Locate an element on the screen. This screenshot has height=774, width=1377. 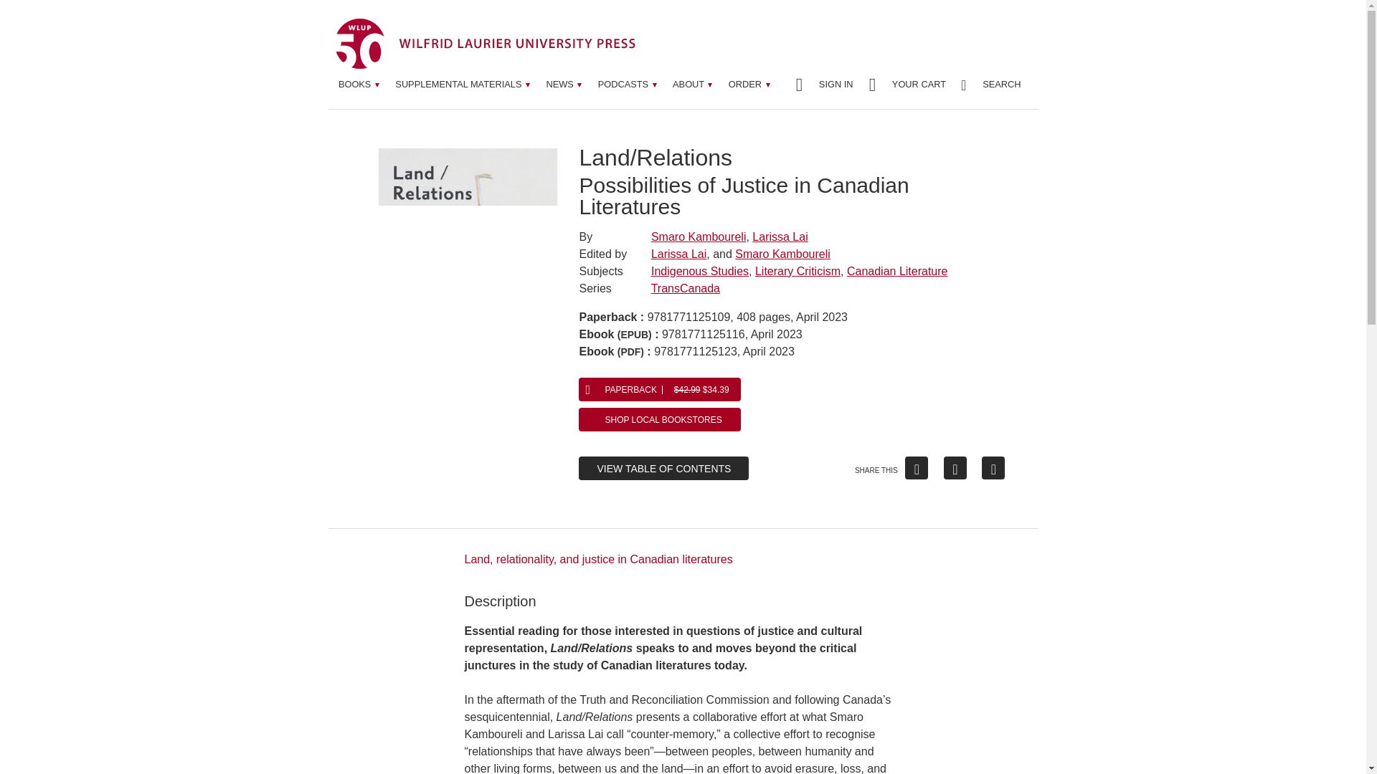
SUPPLEMENTAL MATERIALS is located at coordinates (462, 85).